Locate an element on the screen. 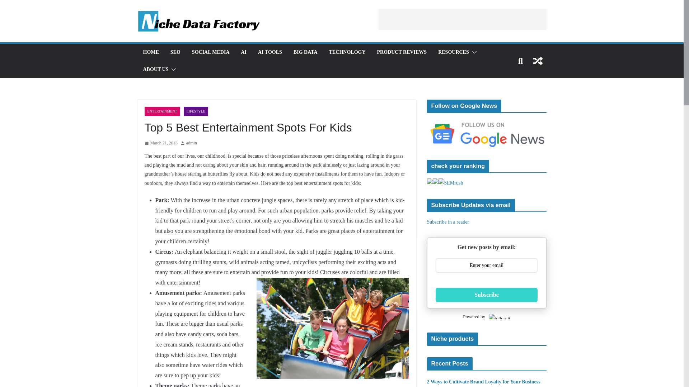  amusement-park is located at coordinates (332, 328).